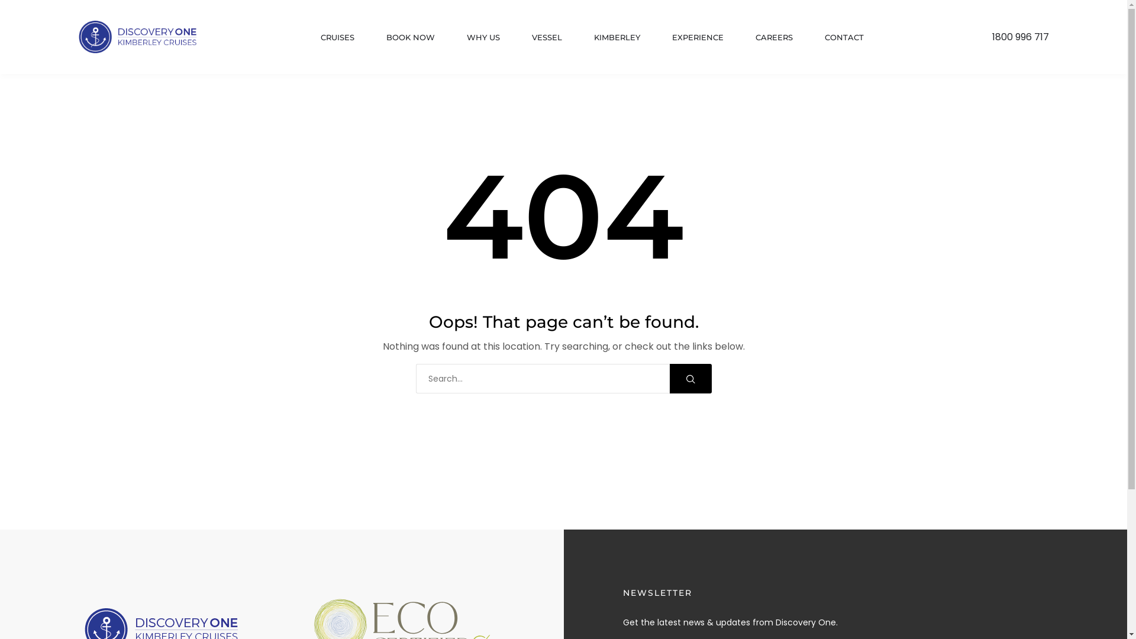 Image resolution: width=1136 pixels, height=639 pixels. I want to click on KIMBERLEY, so click(617, 37).